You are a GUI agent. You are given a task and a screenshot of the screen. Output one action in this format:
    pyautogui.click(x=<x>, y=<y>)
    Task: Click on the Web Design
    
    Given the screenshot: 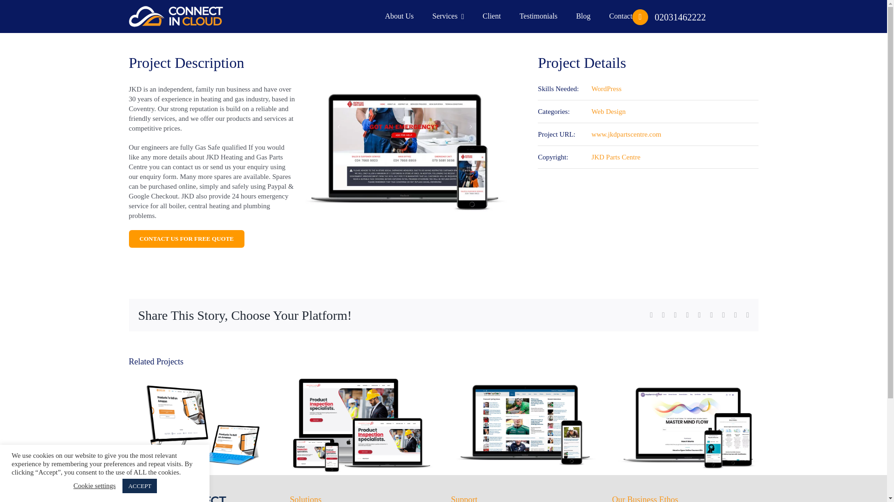 What is the action you would take?
    pyautogui.click(x=608, y=112)
    